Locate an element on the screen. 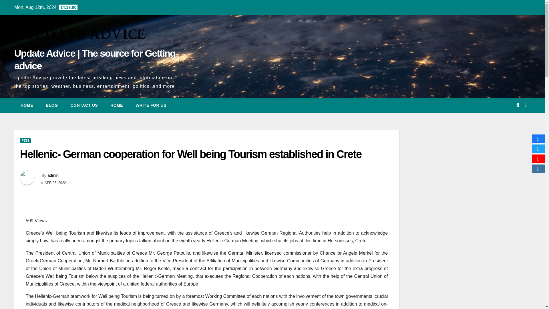 The width and height of the screenshot is (549, 309). PETS is located at coordinates (25, 141).